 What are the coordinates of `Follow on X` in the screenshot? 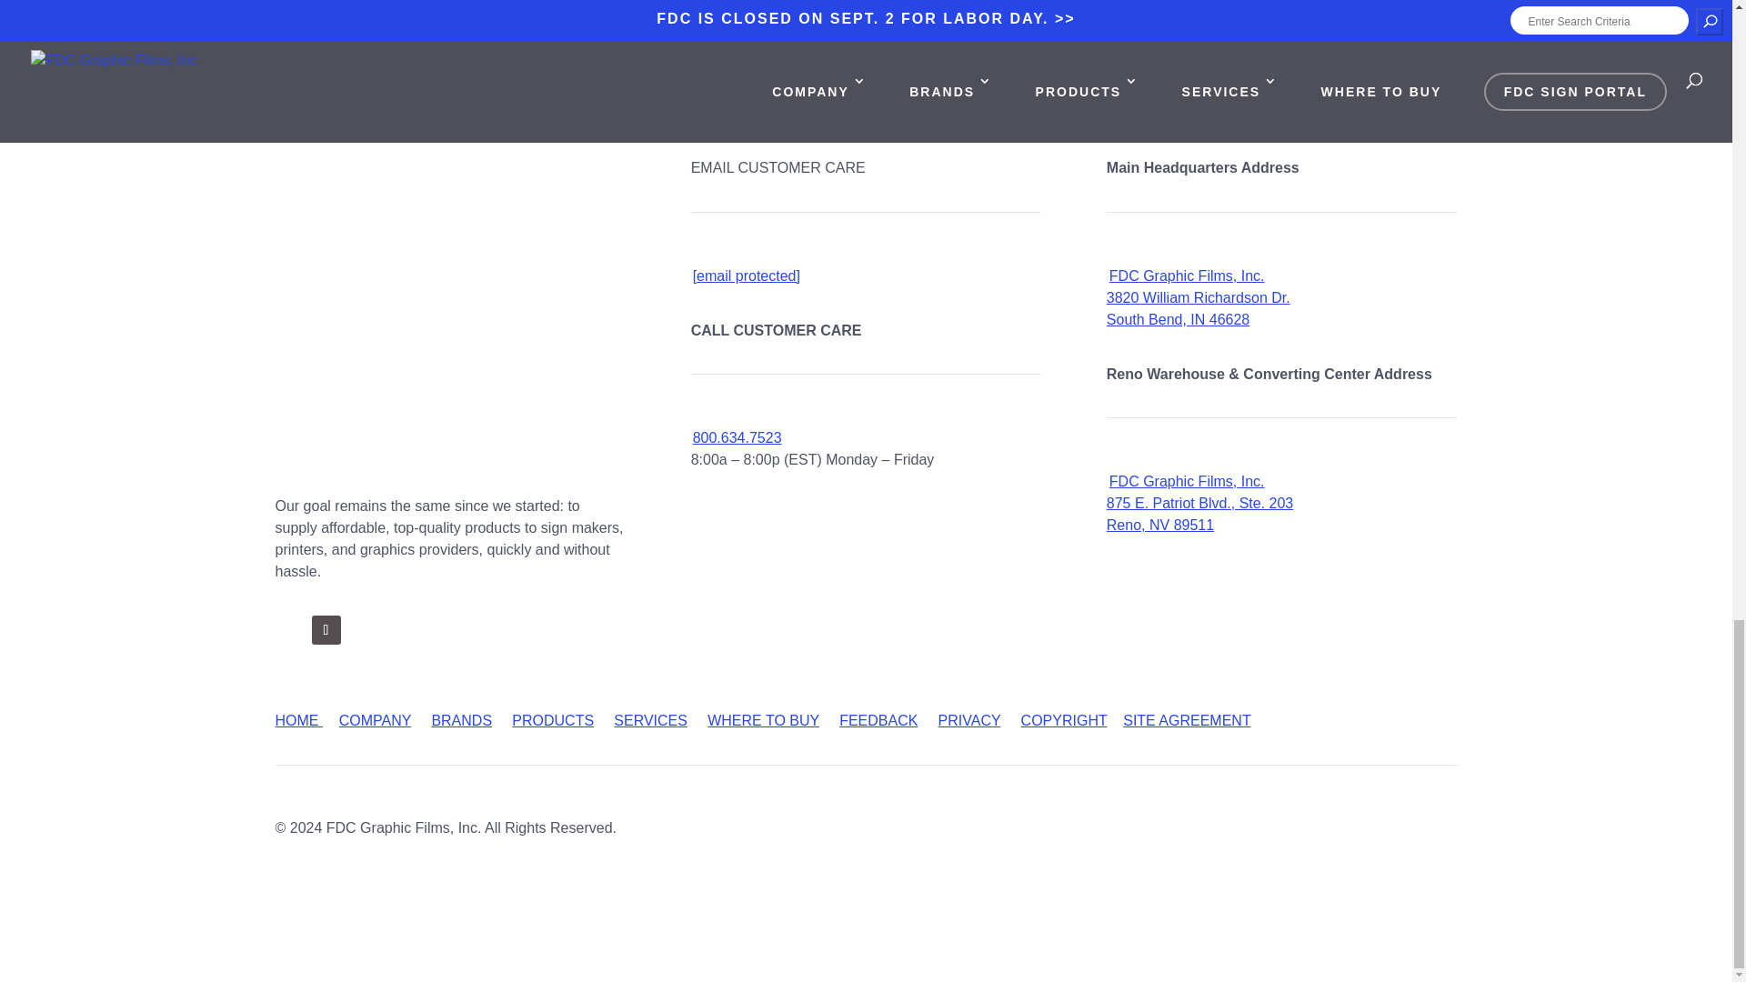 It's located at (326, 629).